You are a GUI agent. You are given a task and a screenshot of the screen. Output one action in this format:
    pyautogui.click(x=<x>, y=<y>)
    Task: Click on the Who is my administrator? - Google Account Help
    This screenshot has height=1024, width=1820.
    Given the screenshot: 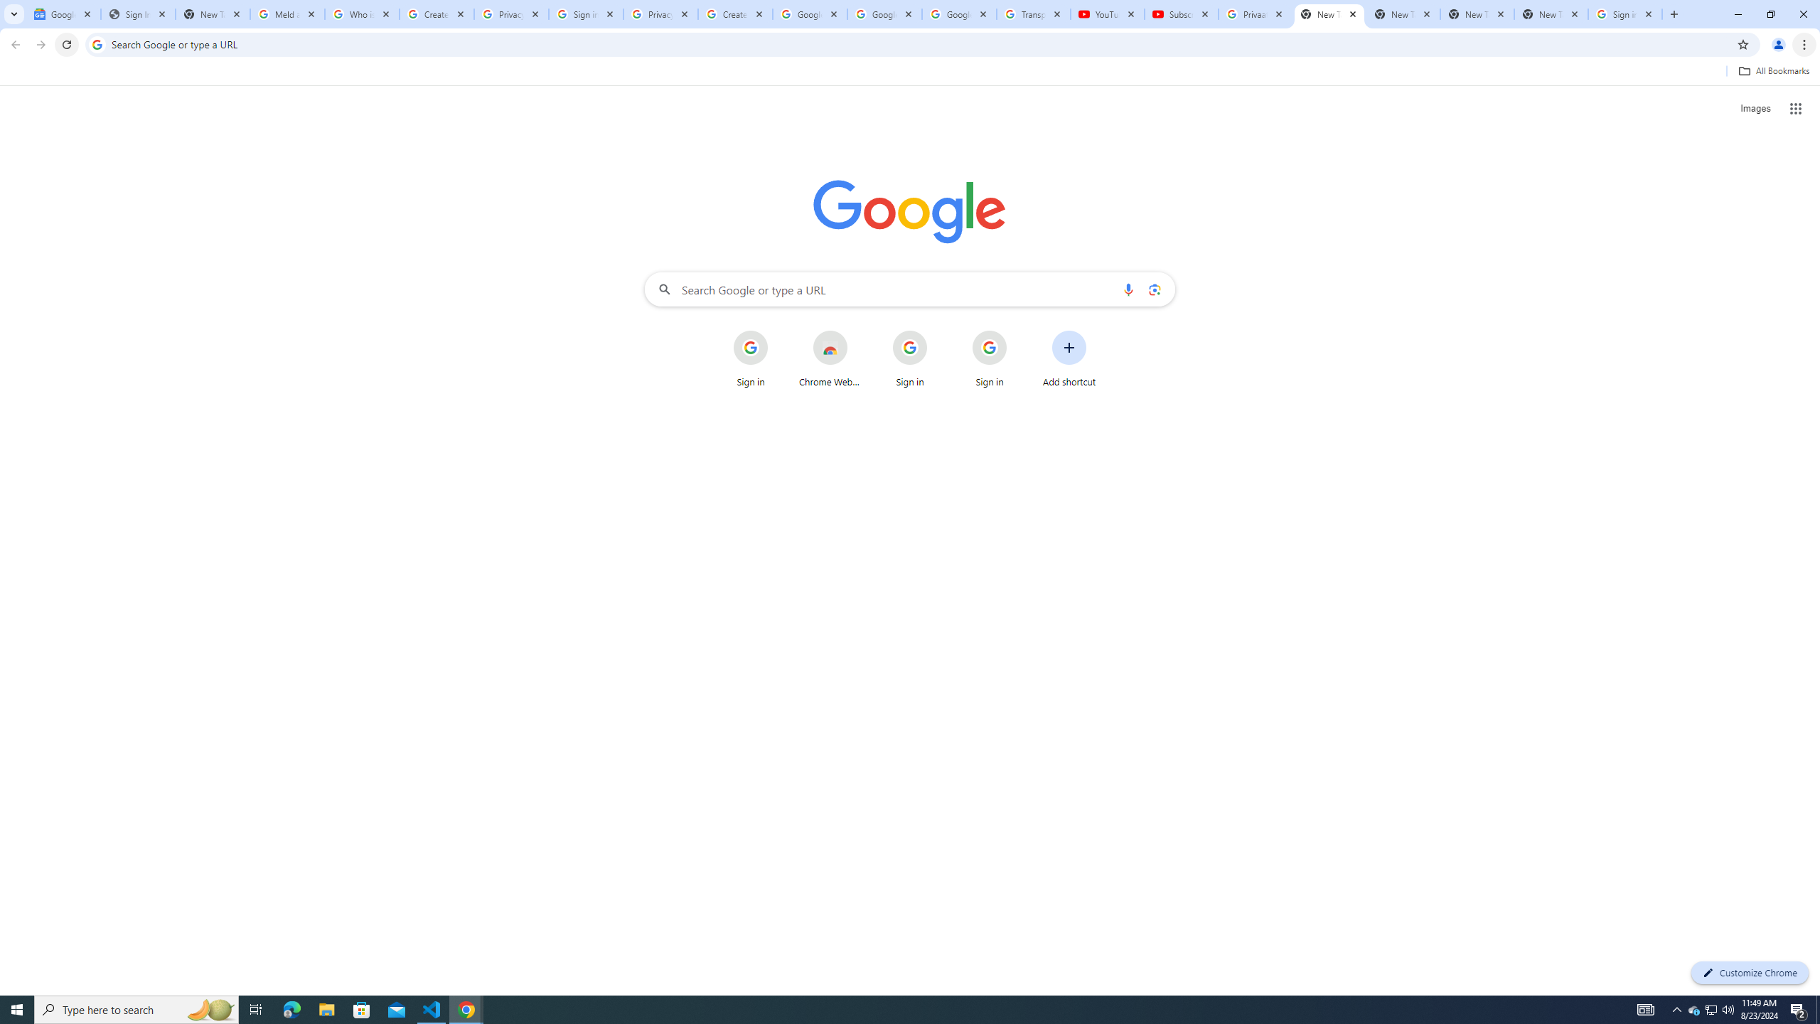 What is the action you would take?
    pyautogui.click(x=362, y=14)
    